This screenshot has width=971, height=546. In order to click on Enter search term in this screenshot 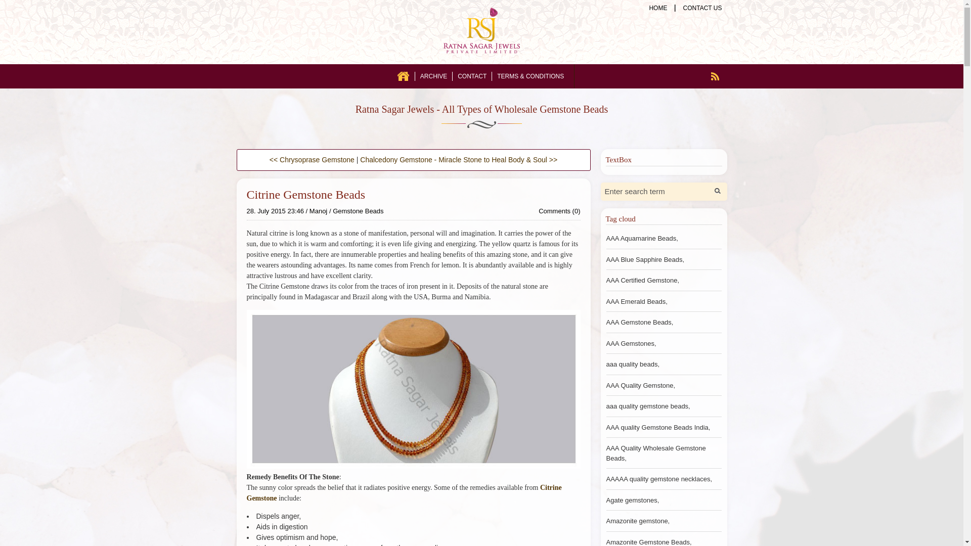, I will do `click(655, 191)`.